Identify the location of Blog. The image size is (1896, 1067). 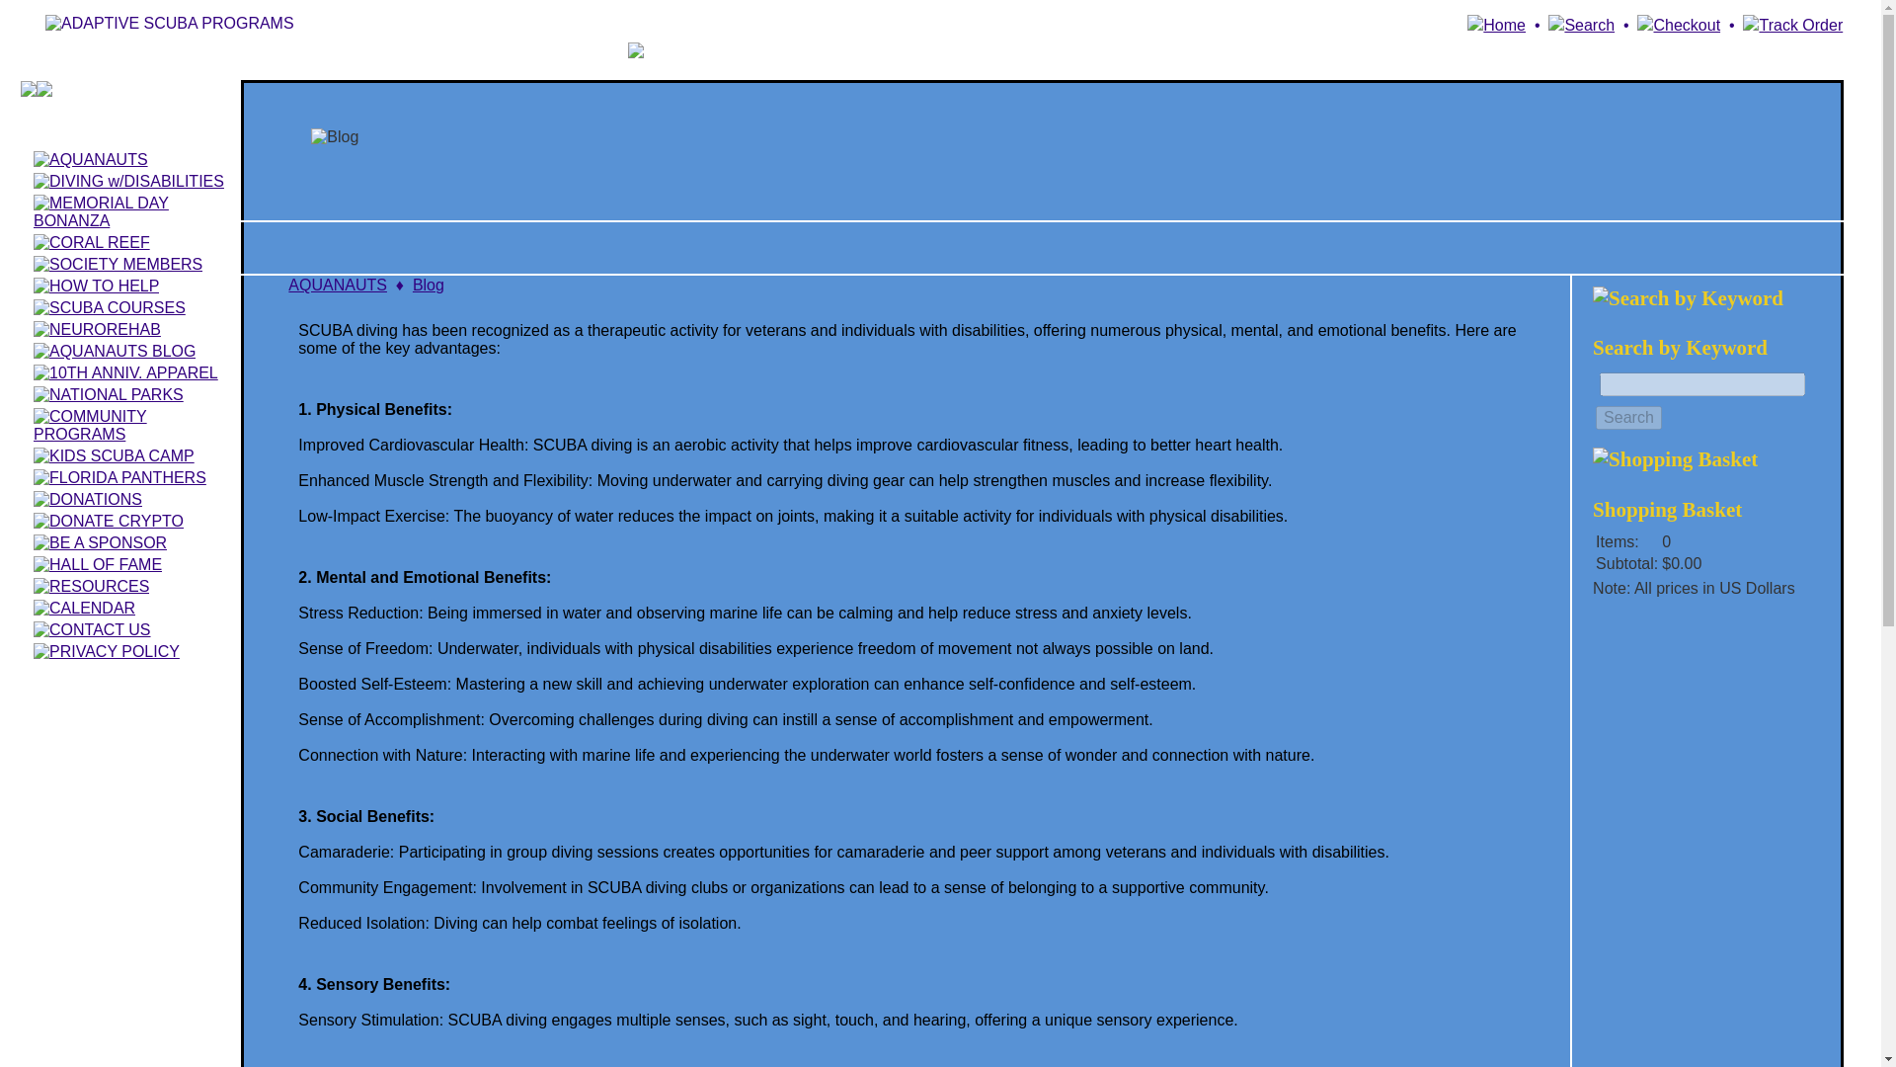
(429, 285).